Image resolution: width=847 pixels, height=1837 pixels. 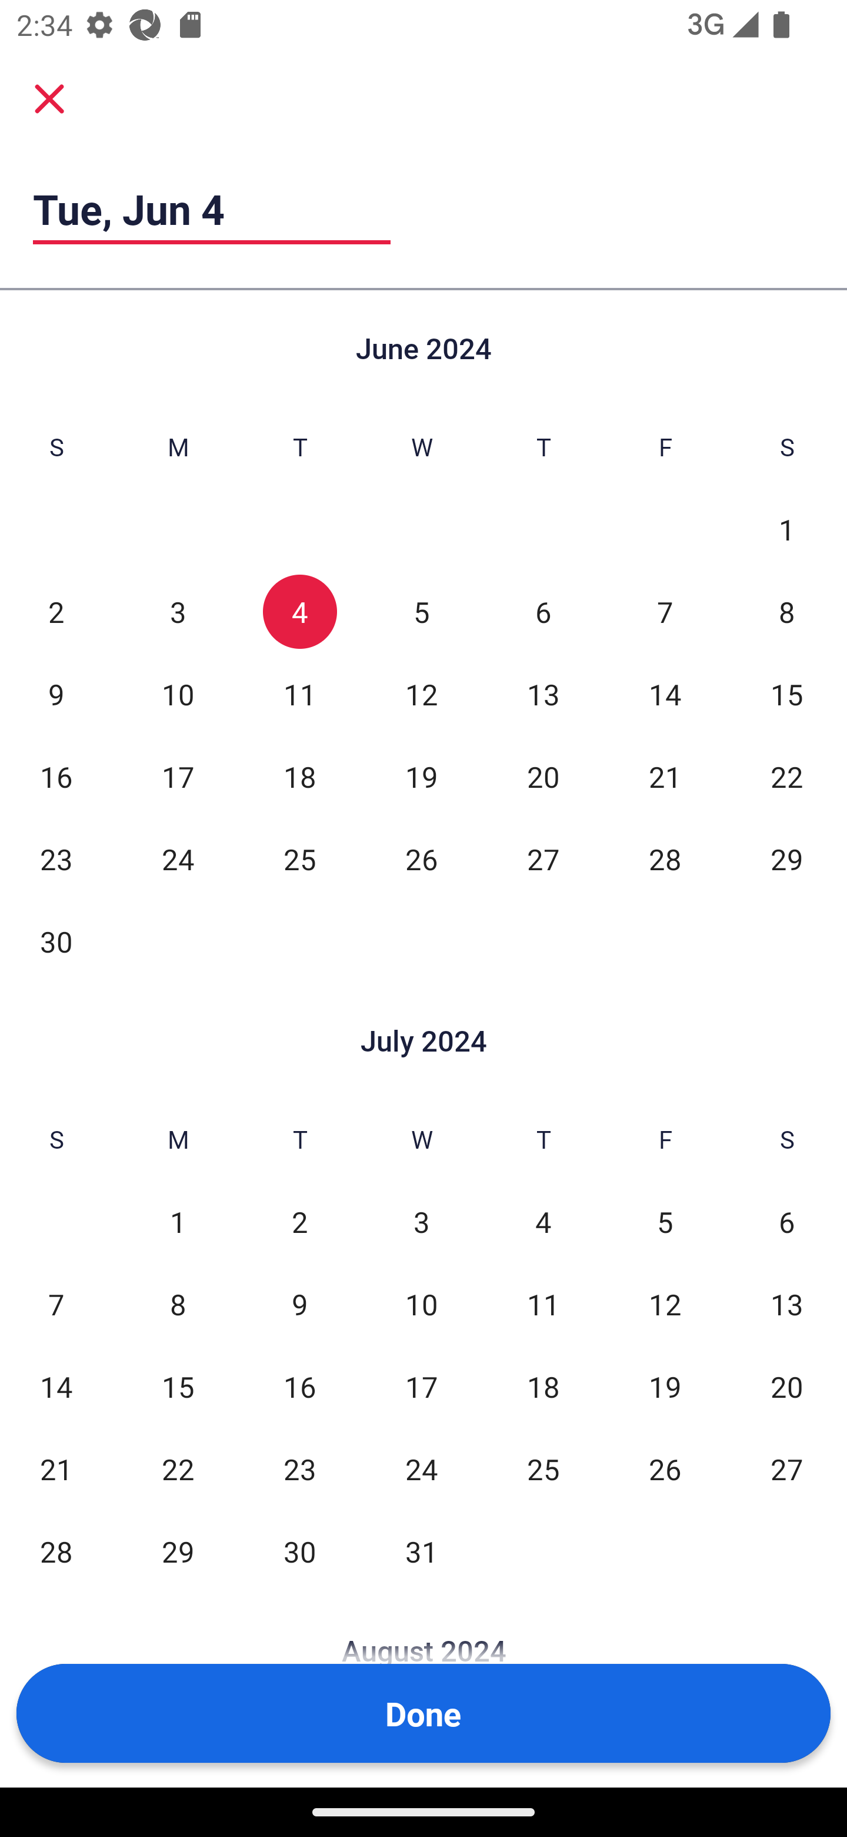 What do you see at coordinates (178, 1222) in the screenshot?
I see `1 Mon, Jul 1, Not Selected` at bounding box center [178, 1222].